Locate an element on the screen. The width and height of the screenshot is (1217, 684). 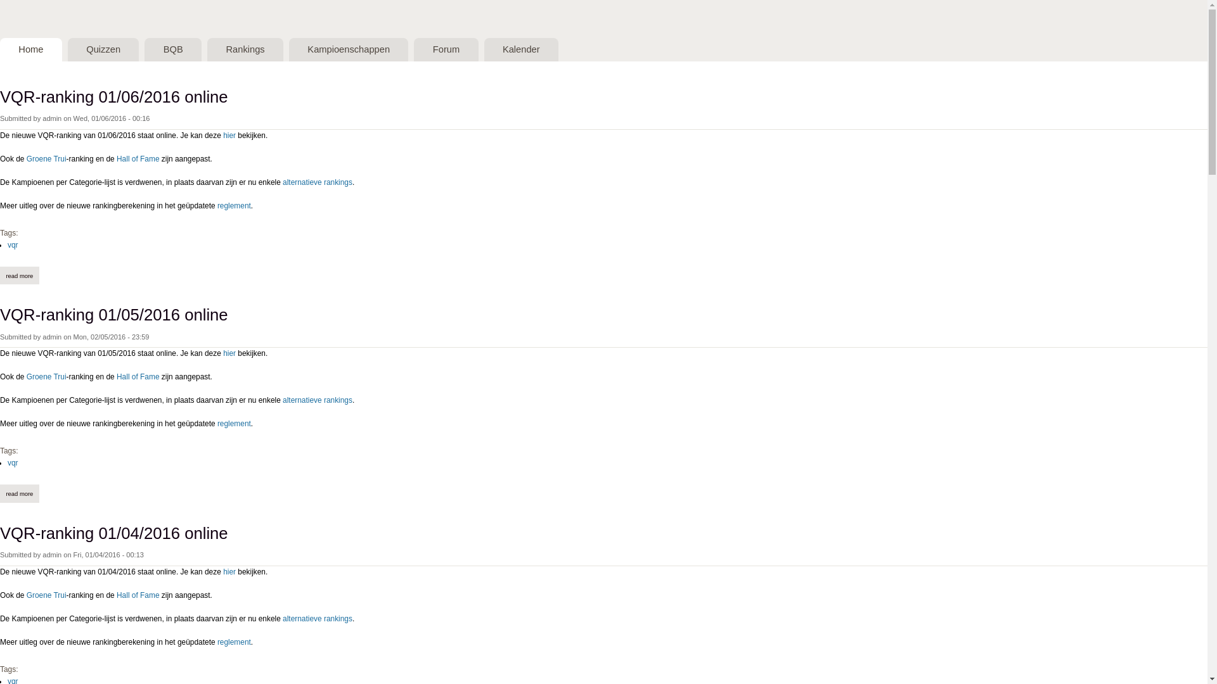
read more
about vqr-ranking 01/06/2016 online is located at coordinates (20, 275).